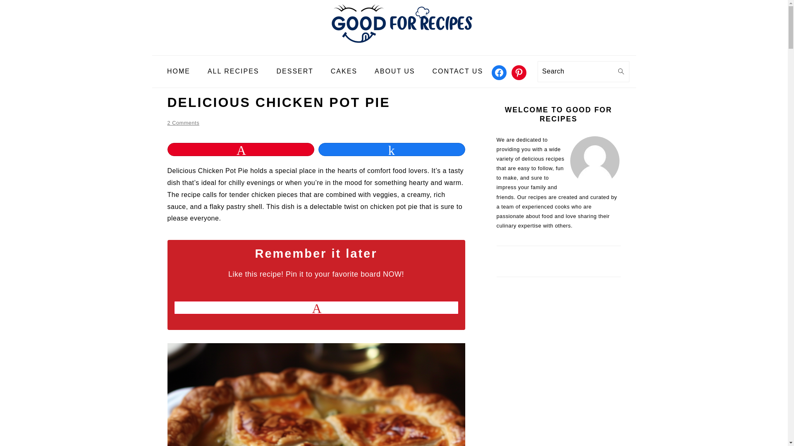  I want to click on ABOUT US, so click(395, 71).